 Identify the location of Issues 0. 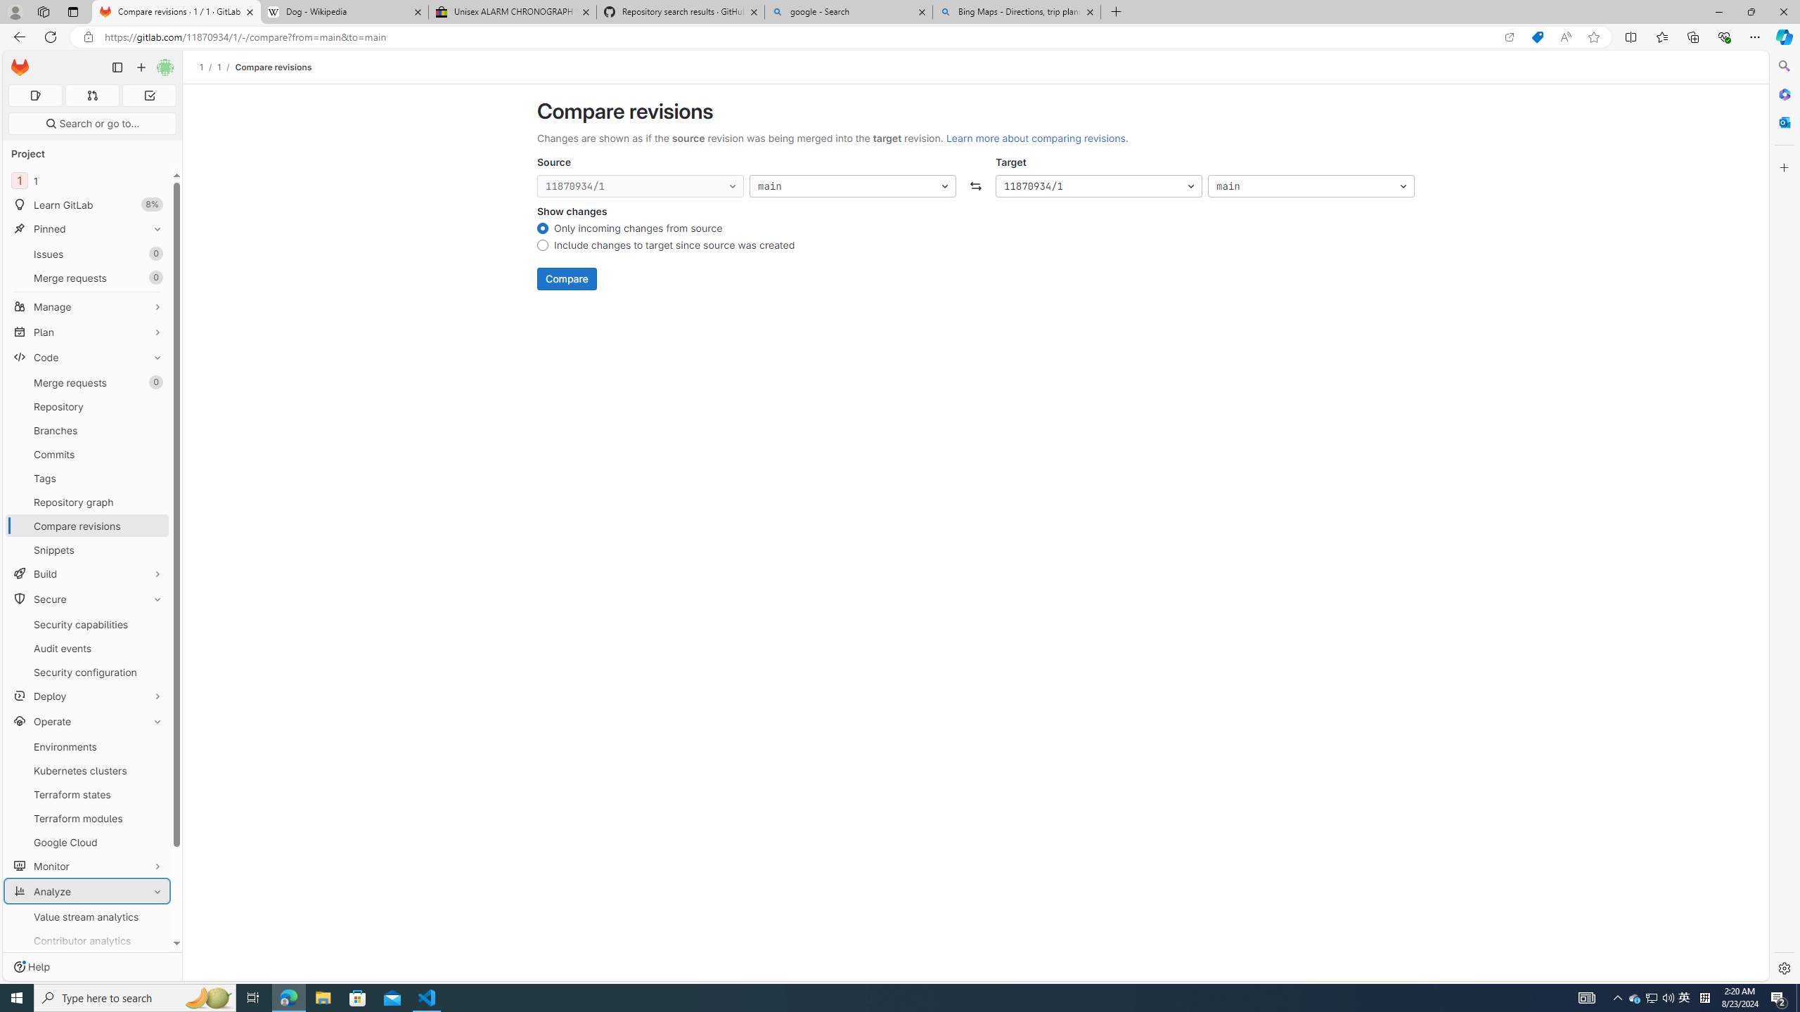
(87, 254).